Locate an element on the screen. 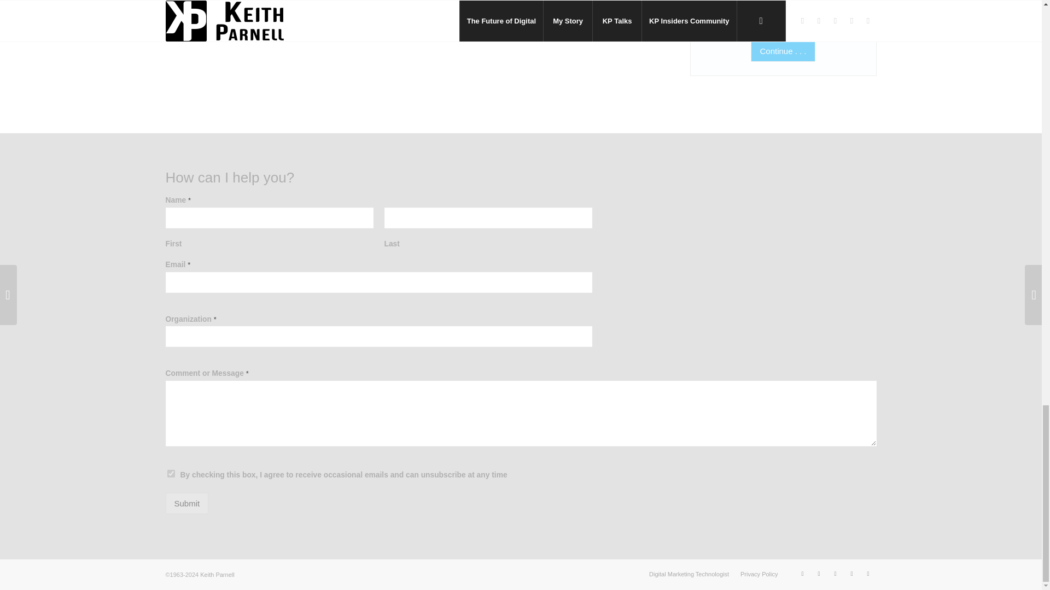 The image size is (1050, 590). Keith Parnell is located at coordinates (217, 575).